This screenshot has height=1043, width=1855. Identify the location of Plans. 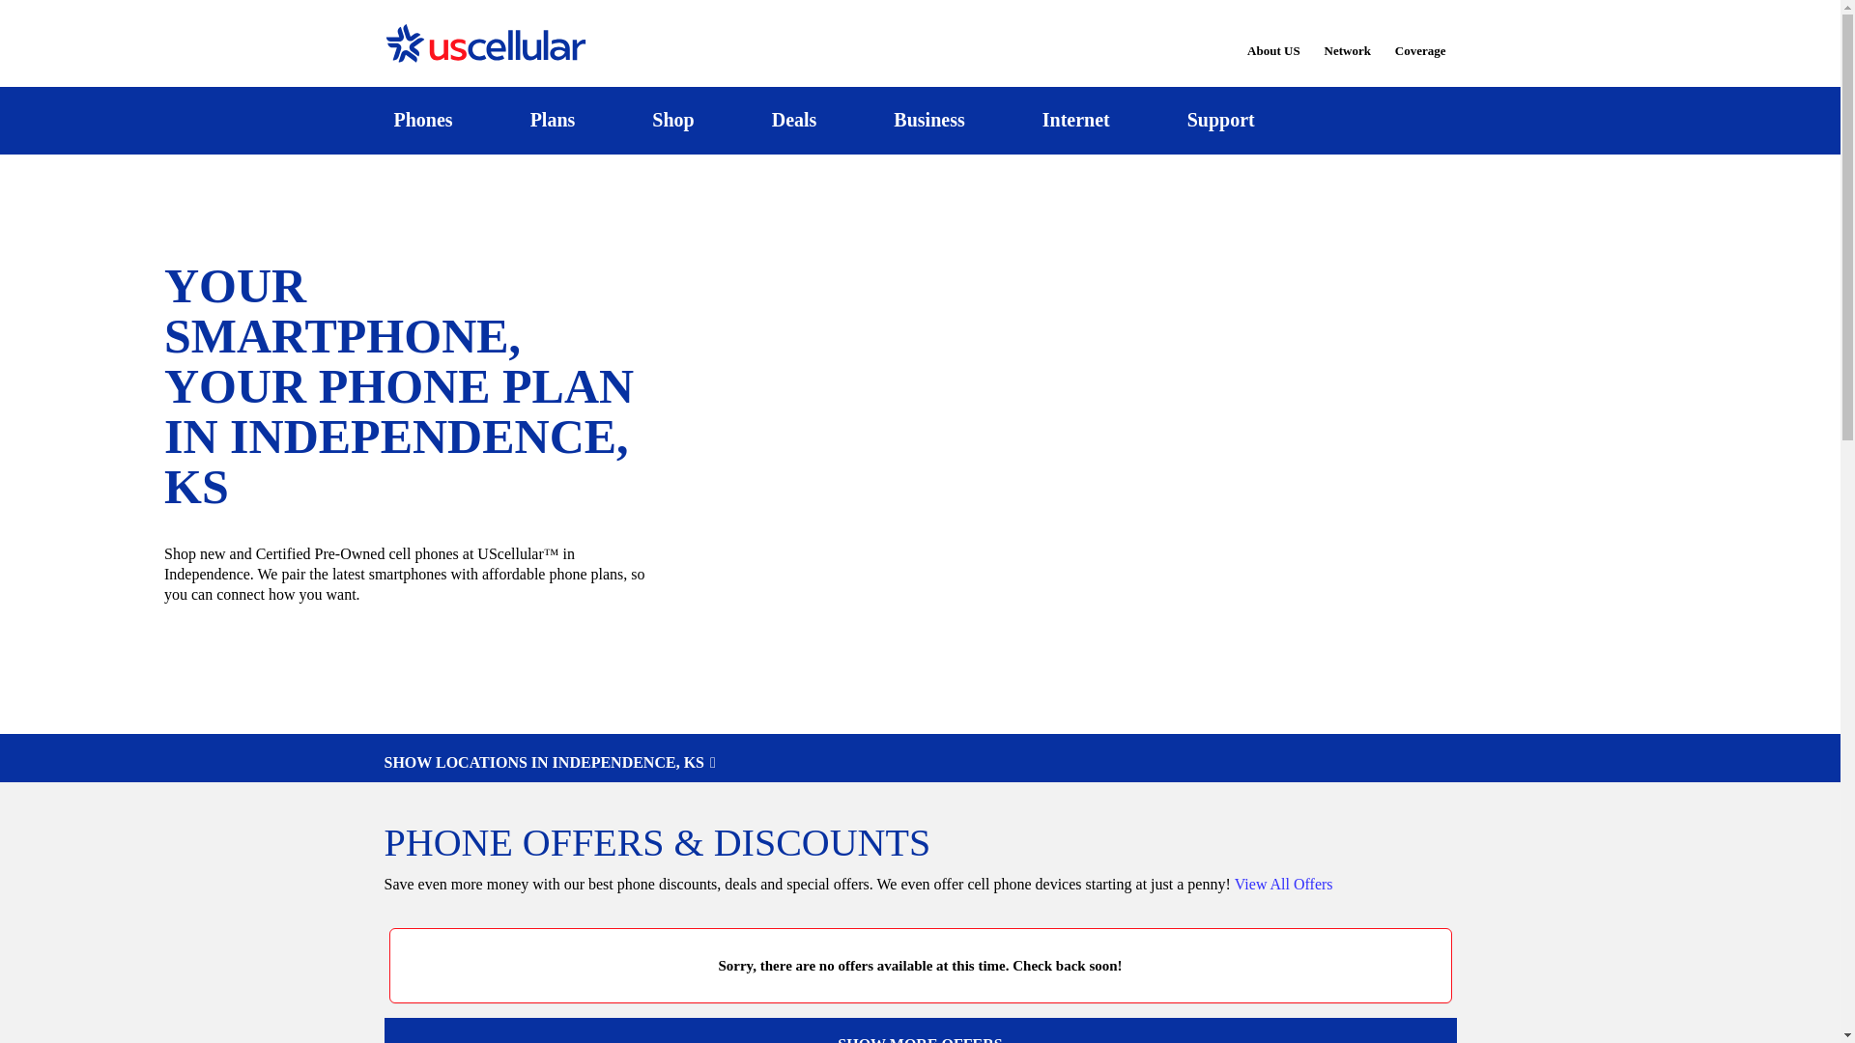
(553, 120).